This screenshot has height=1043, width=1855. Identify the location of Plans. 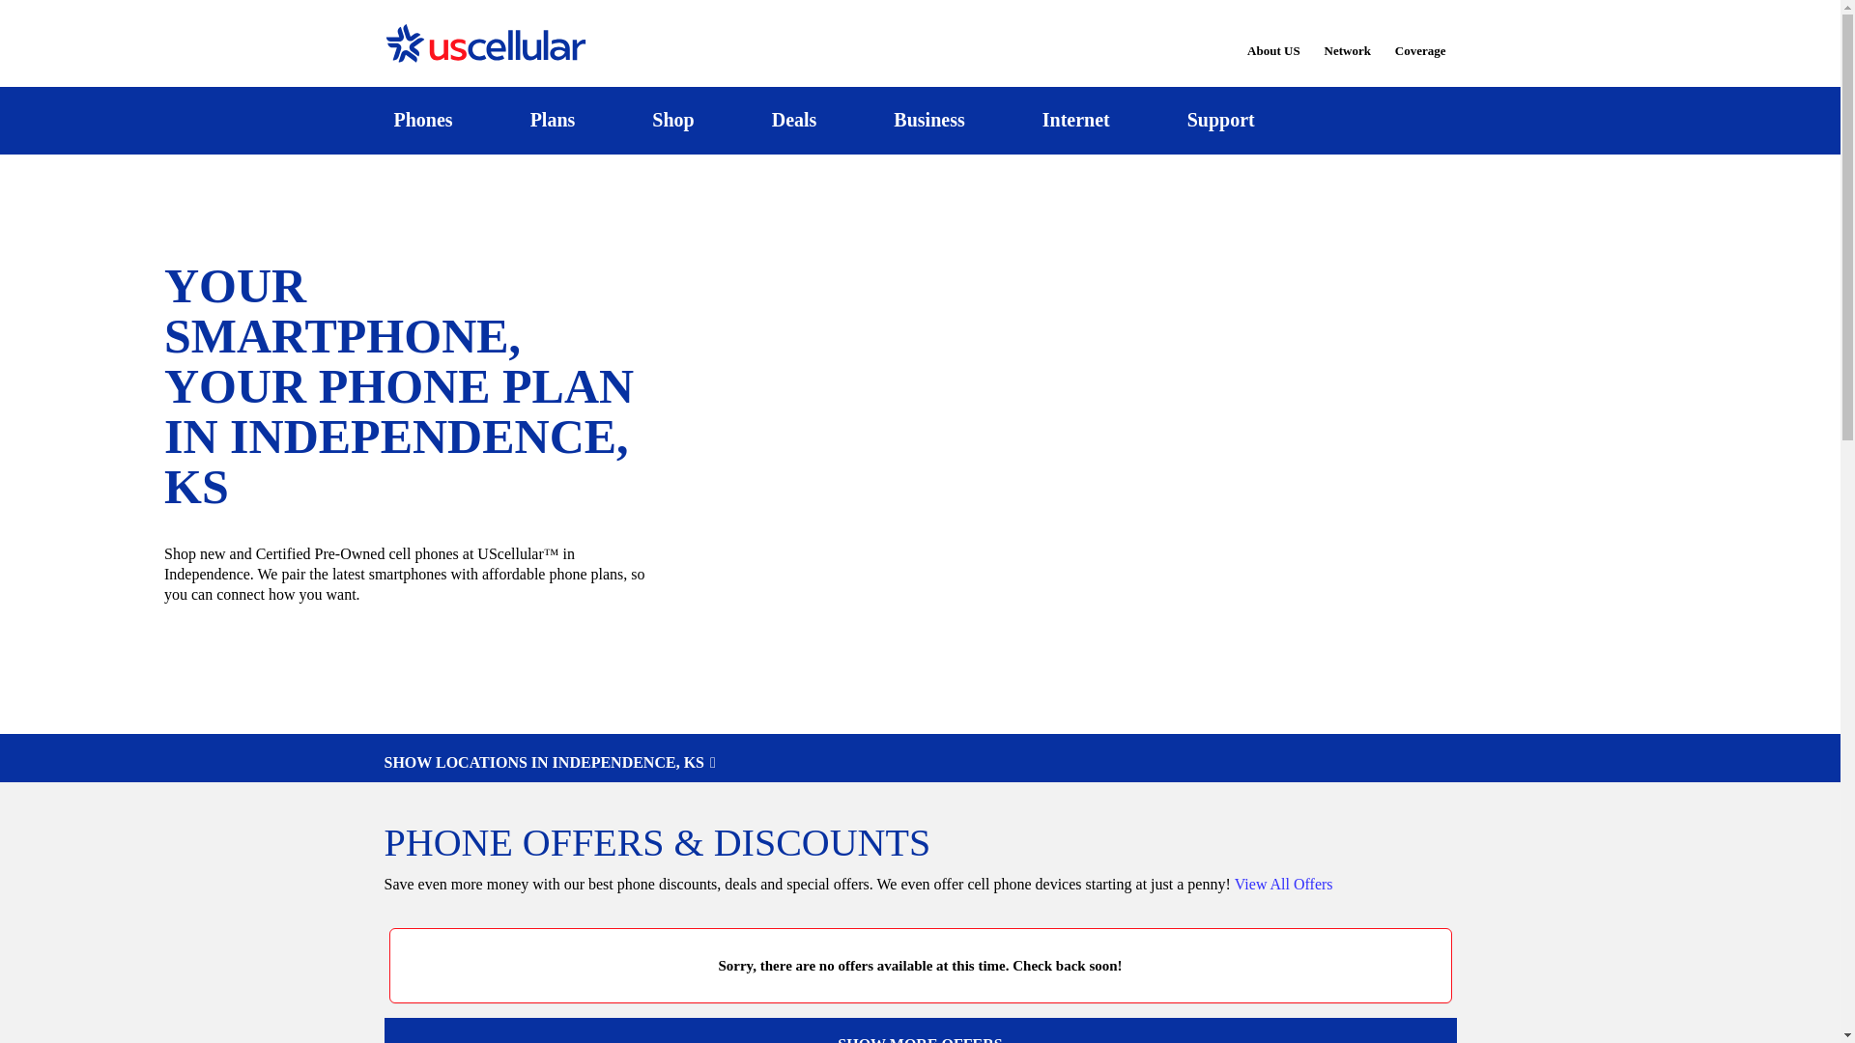
(553, 120).